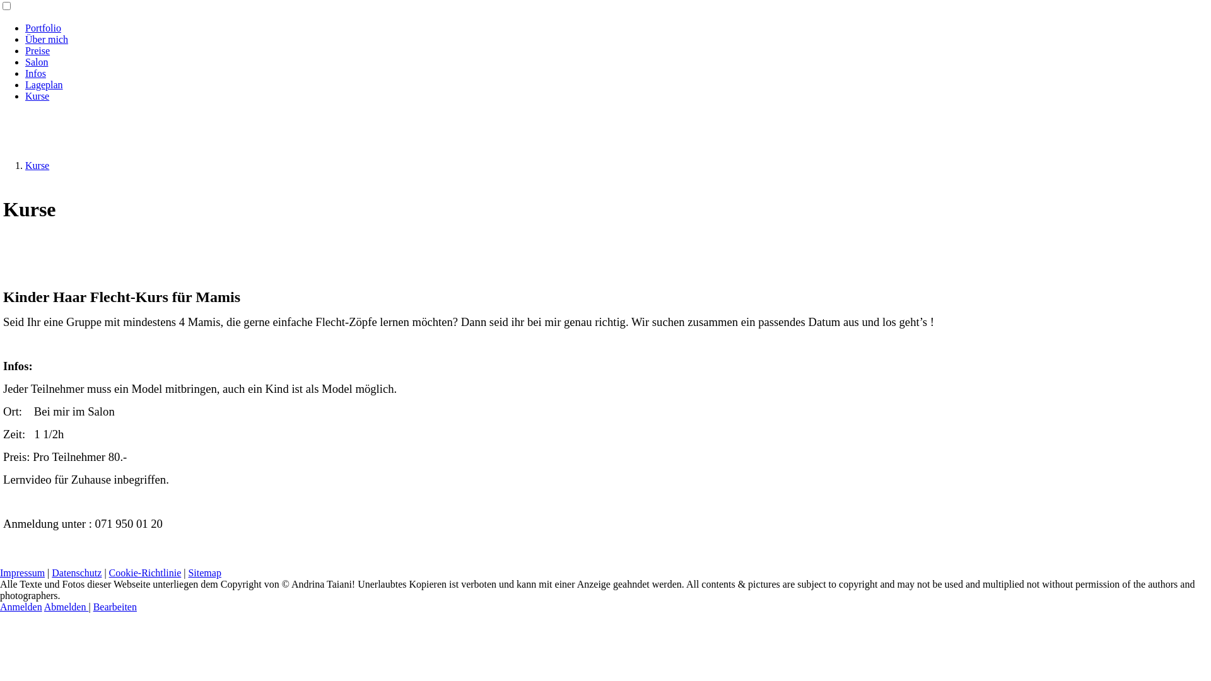  What do you see at coordinates (23, 573) in the screenshot?
I see `Impressum` at bounding box center [23, 573].